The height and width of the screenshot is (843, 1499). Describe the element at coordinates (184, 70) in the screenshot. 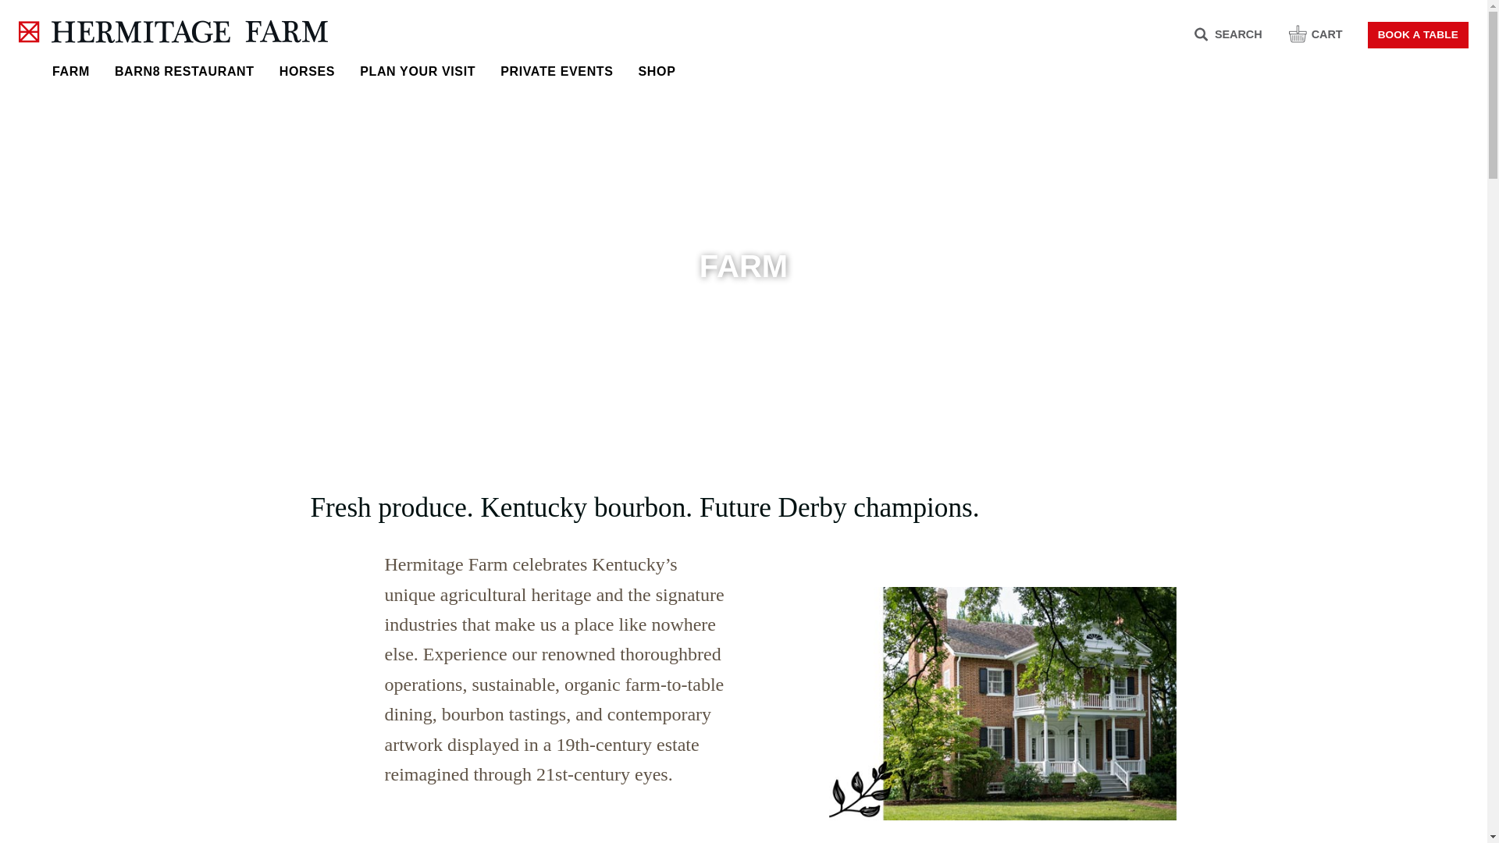

I see `BARN8 RESTAURANT` at that location.